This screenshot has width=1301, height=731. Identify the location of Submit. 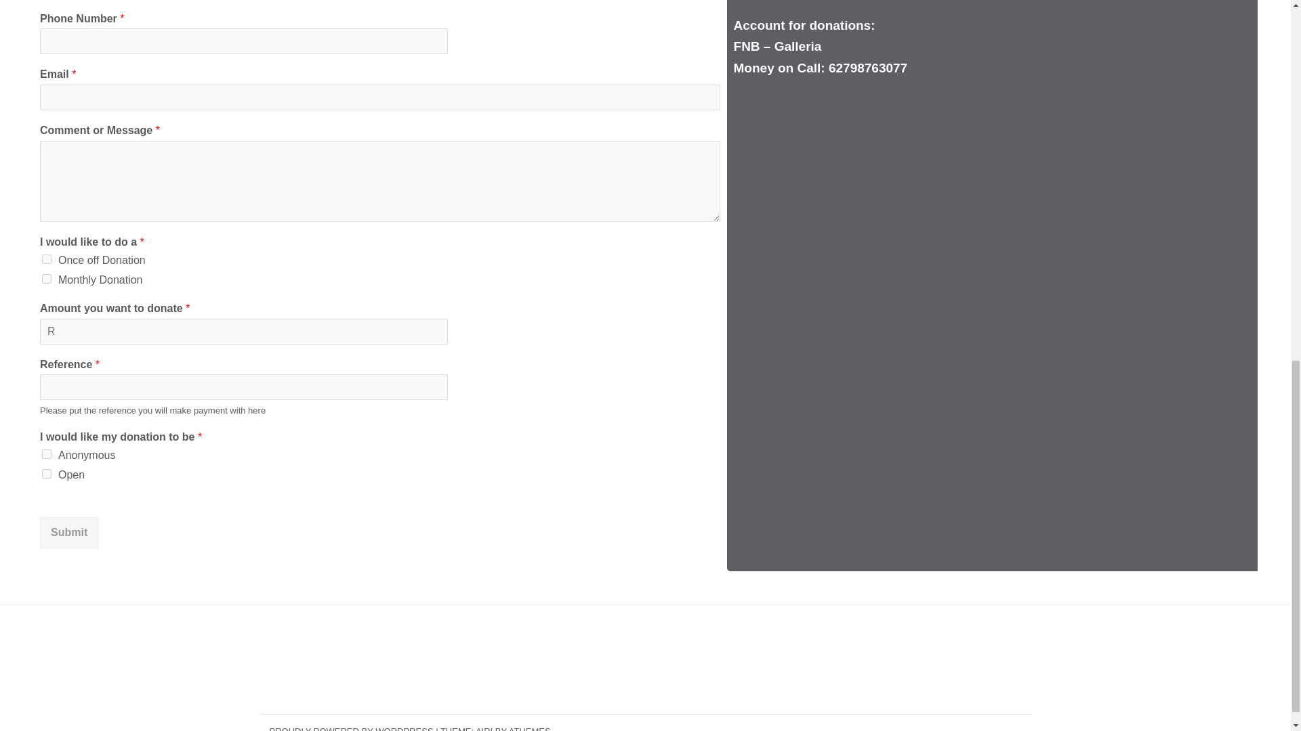
(69, 532).